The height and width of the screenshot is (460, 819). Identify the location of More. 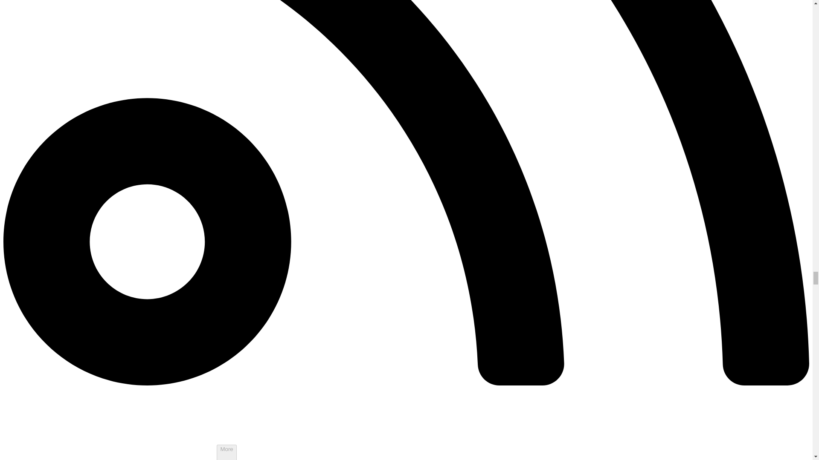
(227, 452).